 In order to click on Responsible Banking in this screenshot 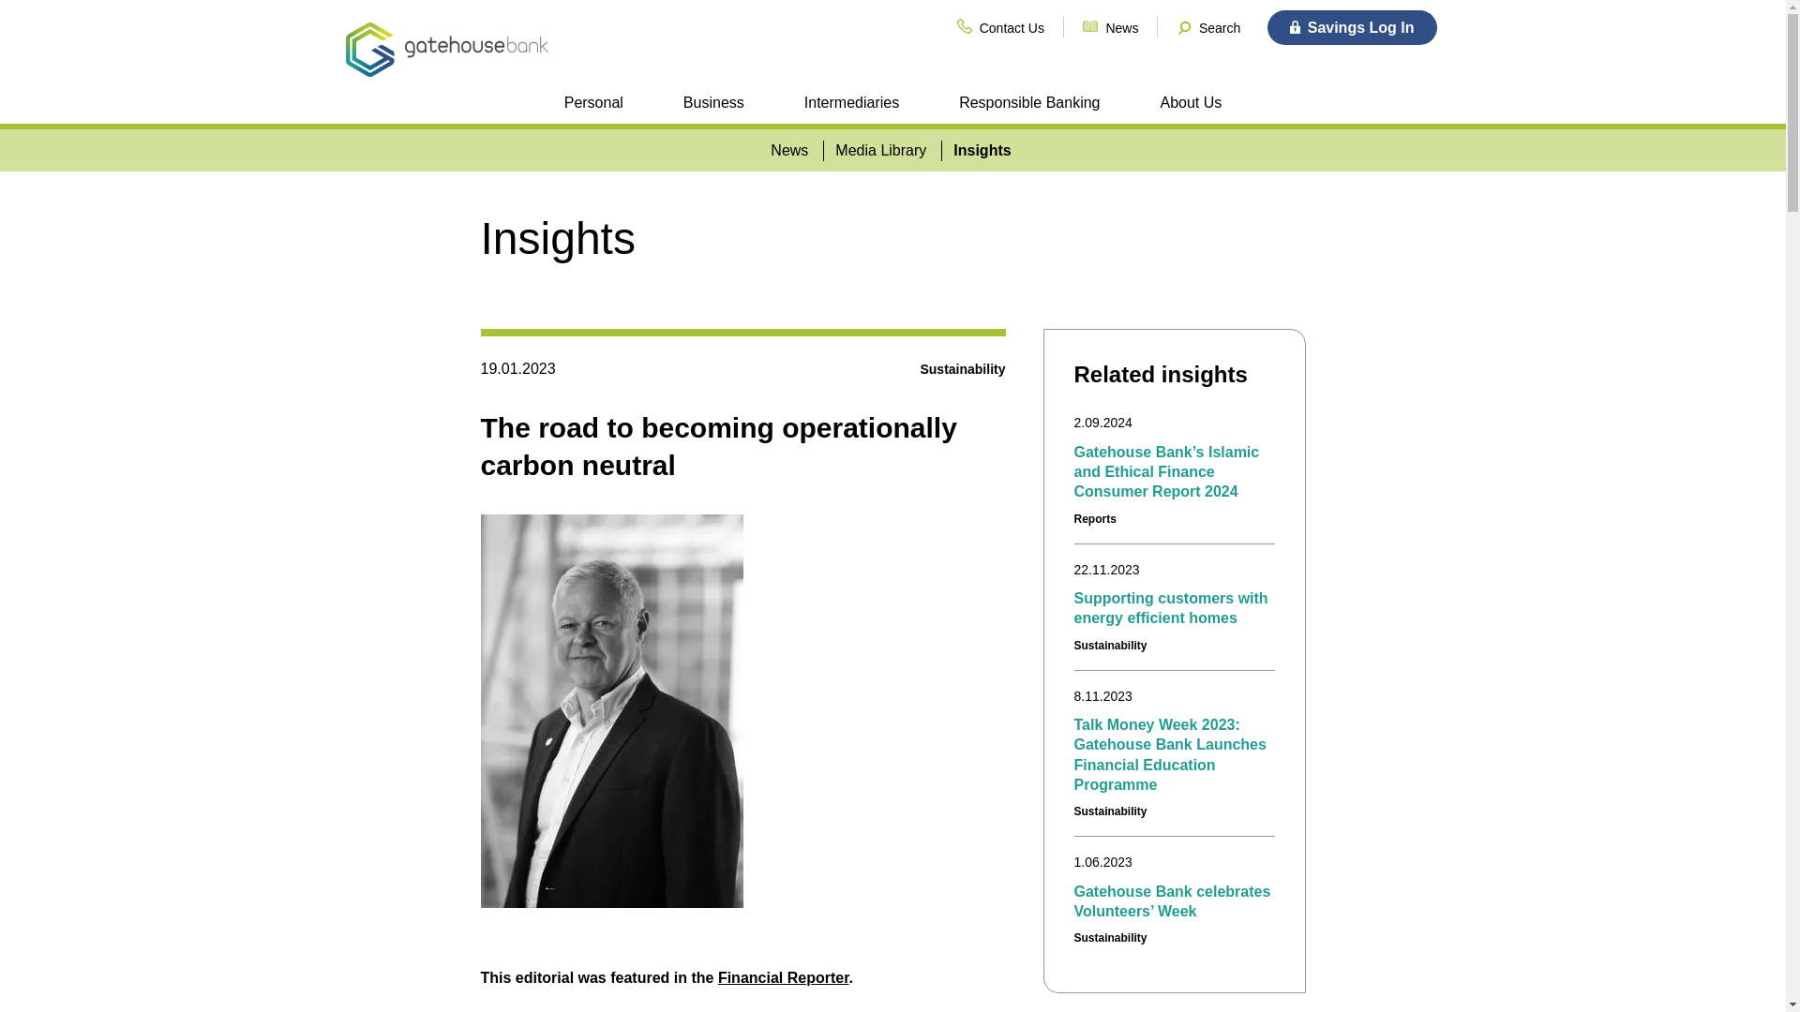, I will do `click(1029, 103)`.